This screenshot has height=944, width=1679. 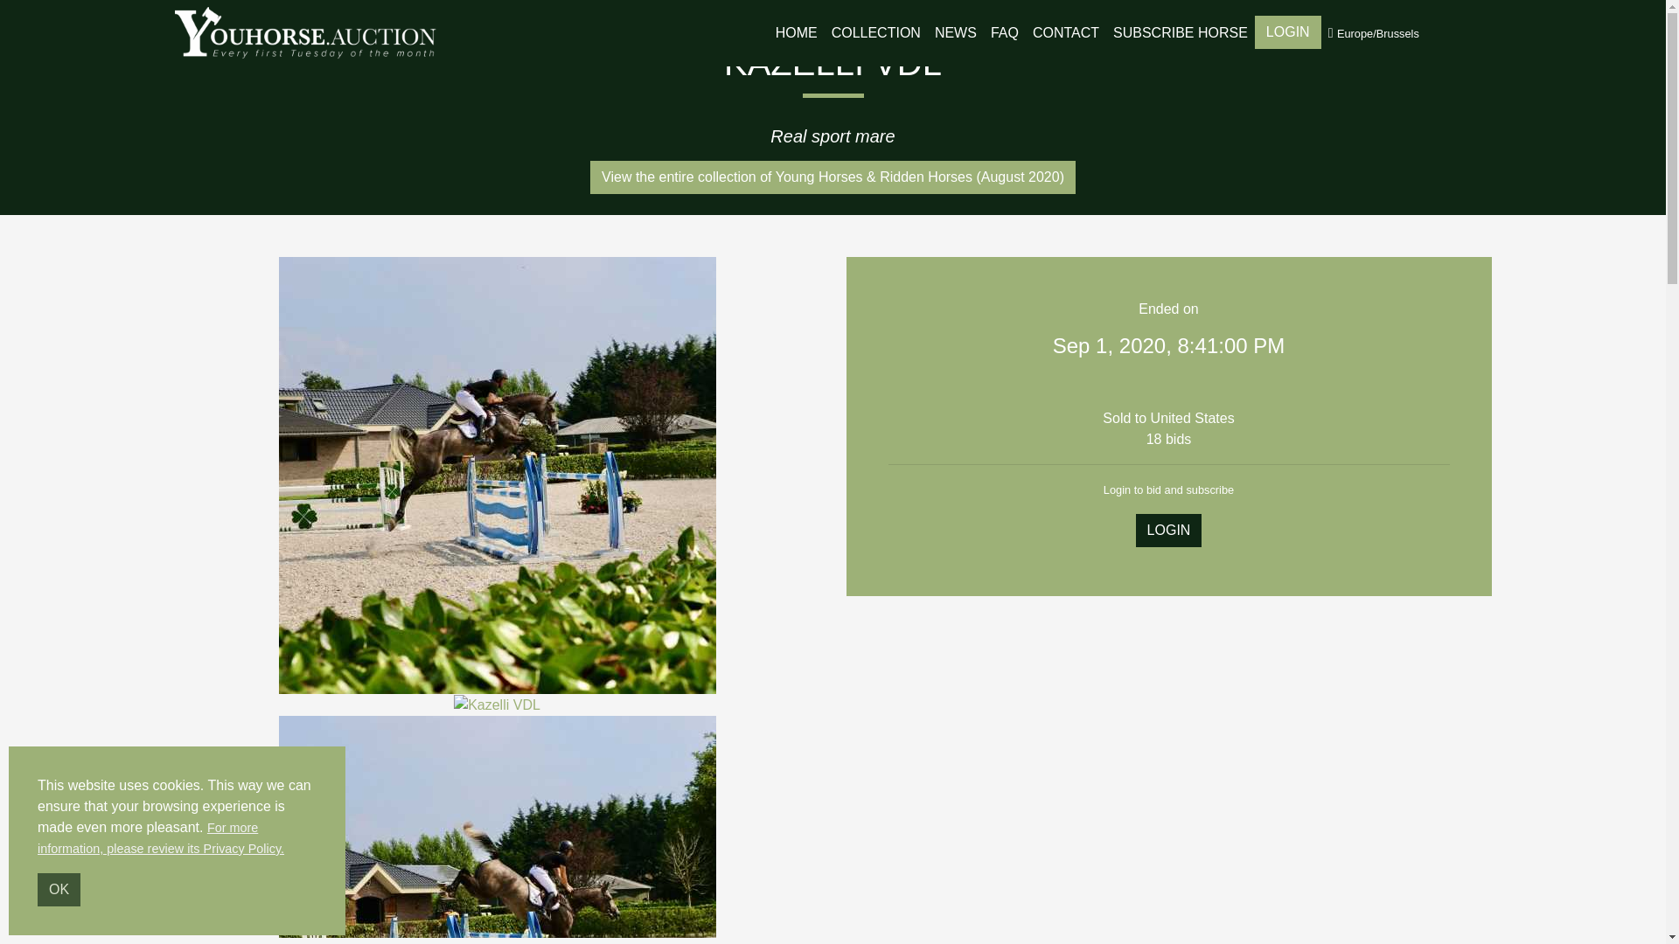 I want to click on HOME, so click(x=796, y=33).